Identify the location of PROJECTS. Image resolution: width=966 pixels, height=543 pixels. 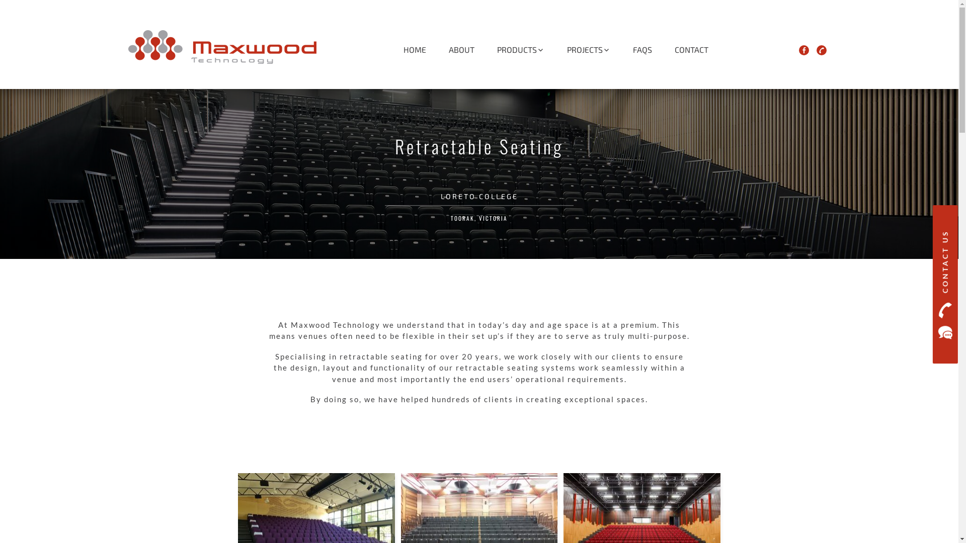
(588, 50).